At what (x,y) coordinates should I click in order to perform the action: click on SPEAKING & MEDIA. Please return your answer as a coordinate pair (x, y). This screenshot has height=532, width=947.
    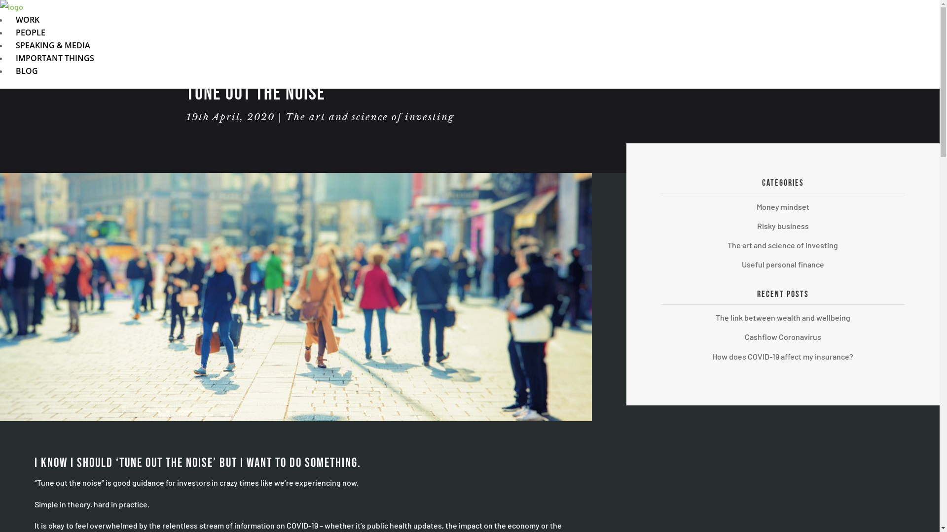
    Looking at the image, I should click on (53, 45).